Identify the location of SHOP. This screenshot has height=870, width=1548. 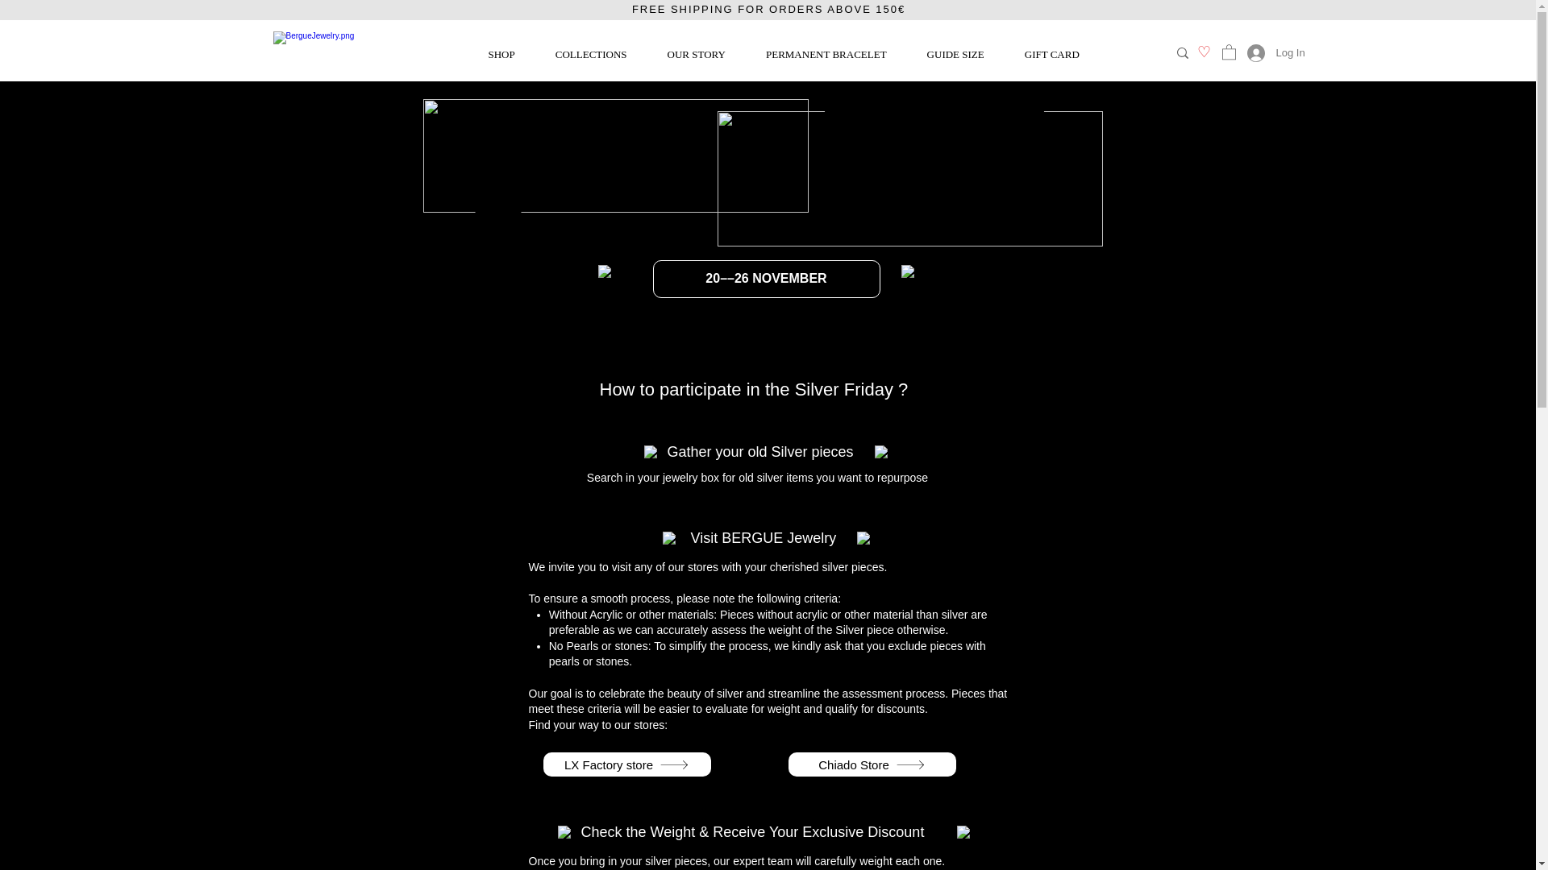
(501, 55).